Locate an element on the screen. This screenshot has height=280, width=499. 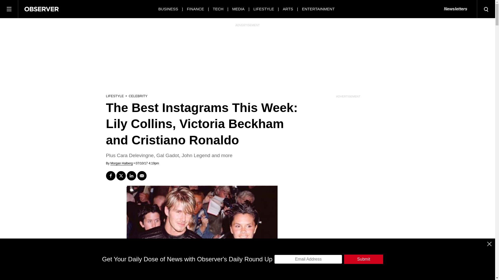
Share on LinkedIn is located at coordinates (132, 176).